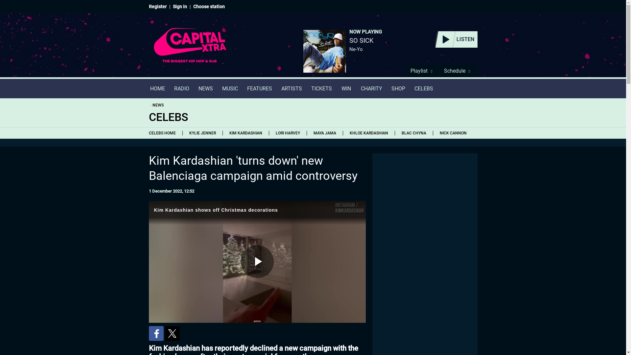  What do you see at coordinates (321, 88) in the screenshot?
I see `TICKETS` at bounding box center [321, 88].